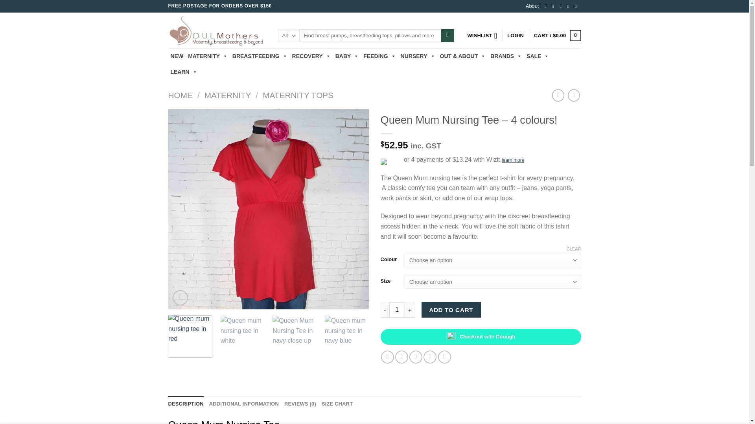  Describe the element at coordinates (388, 357) in the screenshot. I see `Share on Facebook` at that location.